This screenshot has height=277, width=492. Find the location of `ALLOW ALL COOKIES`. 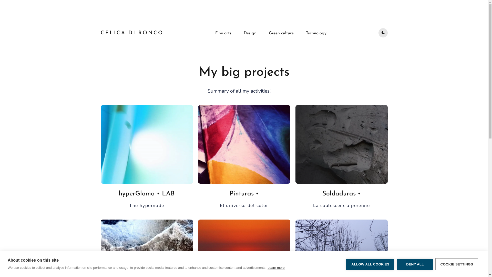

ALLOW ALL COOKIES is located at coordinates (370, 264).